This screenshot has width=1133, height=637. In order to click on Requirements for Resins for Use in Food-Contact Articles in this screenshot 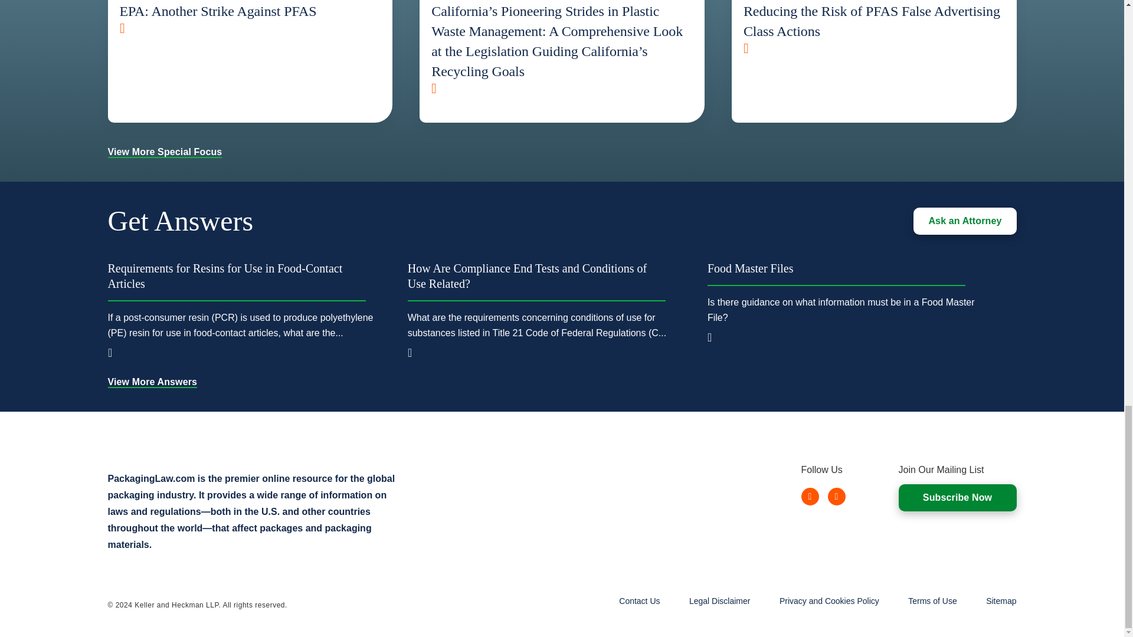, I will do `click(236, 281)`.